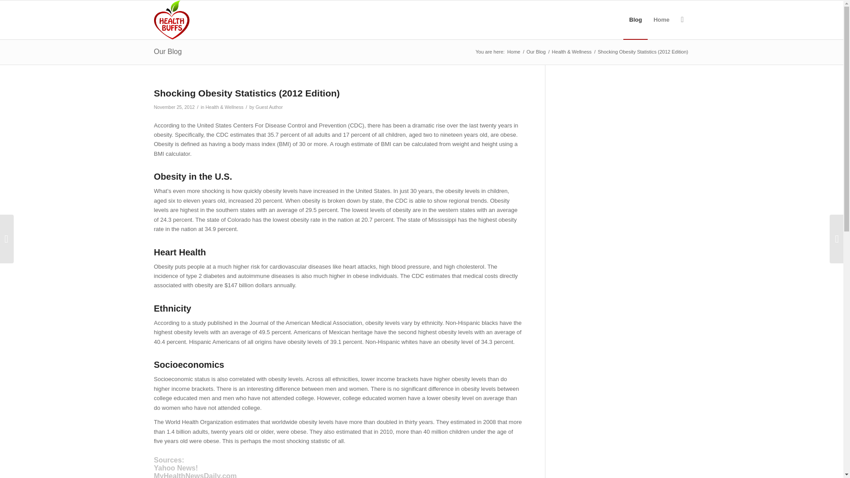 The image size is (850, 478). What do you see at coordinates (269, 107) in the screenshot?
I see `Guest Author` at bounding box center [269, 107].